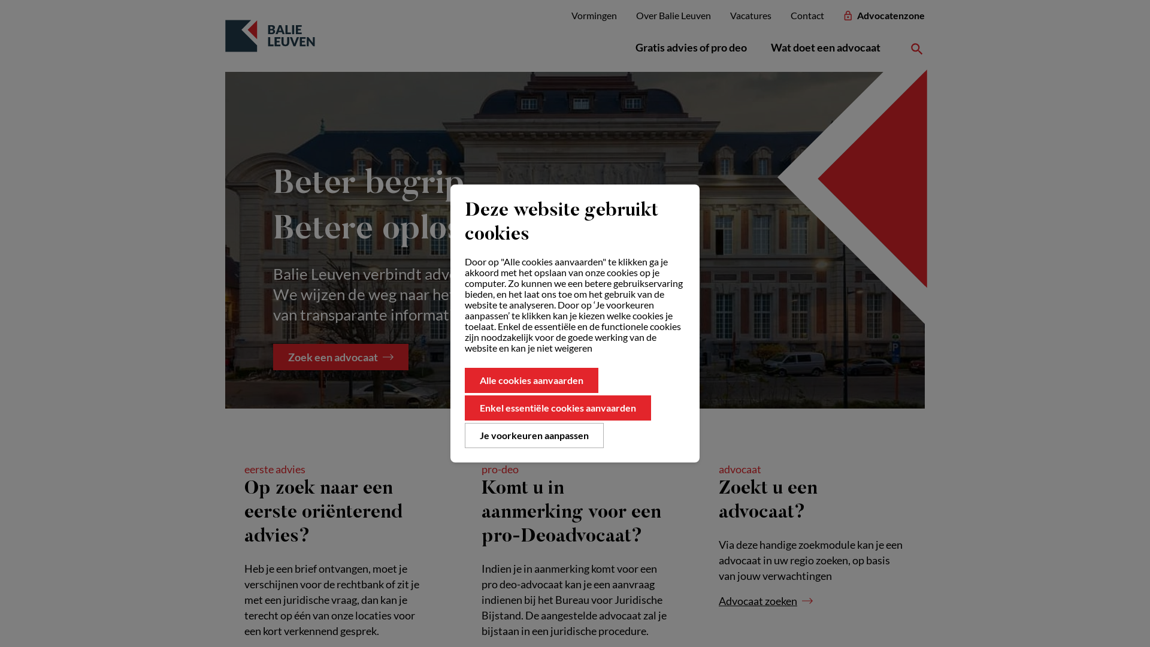 The image size is (1150, 647). I want to click on Contact, so click(807, 16).